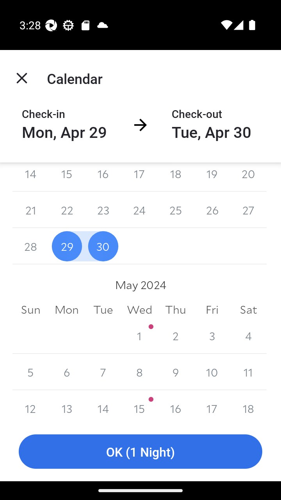 The width and height of the screenshot is (281, 500). What do you see at coordinates (139, 406) in the screenshot?
I see `15 15 May 2024` at bounding box center [139, 406].